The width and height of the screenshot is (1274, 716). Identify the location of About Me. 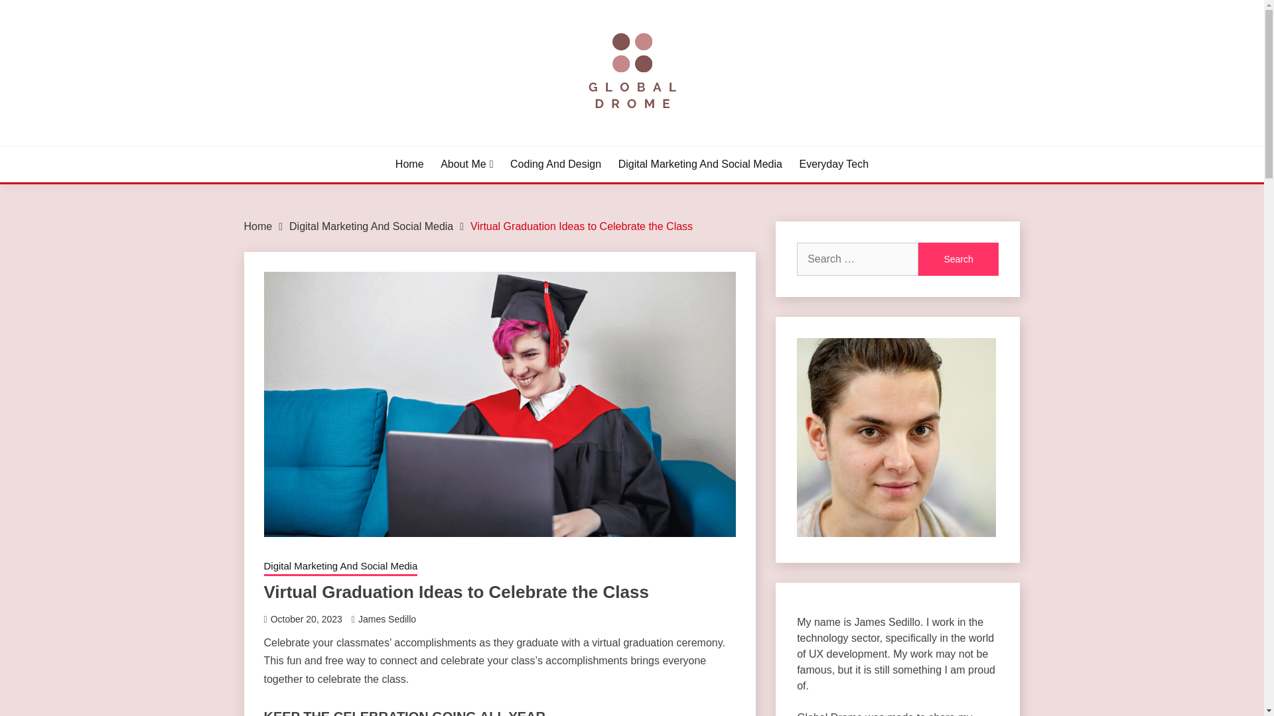
(467, 164).